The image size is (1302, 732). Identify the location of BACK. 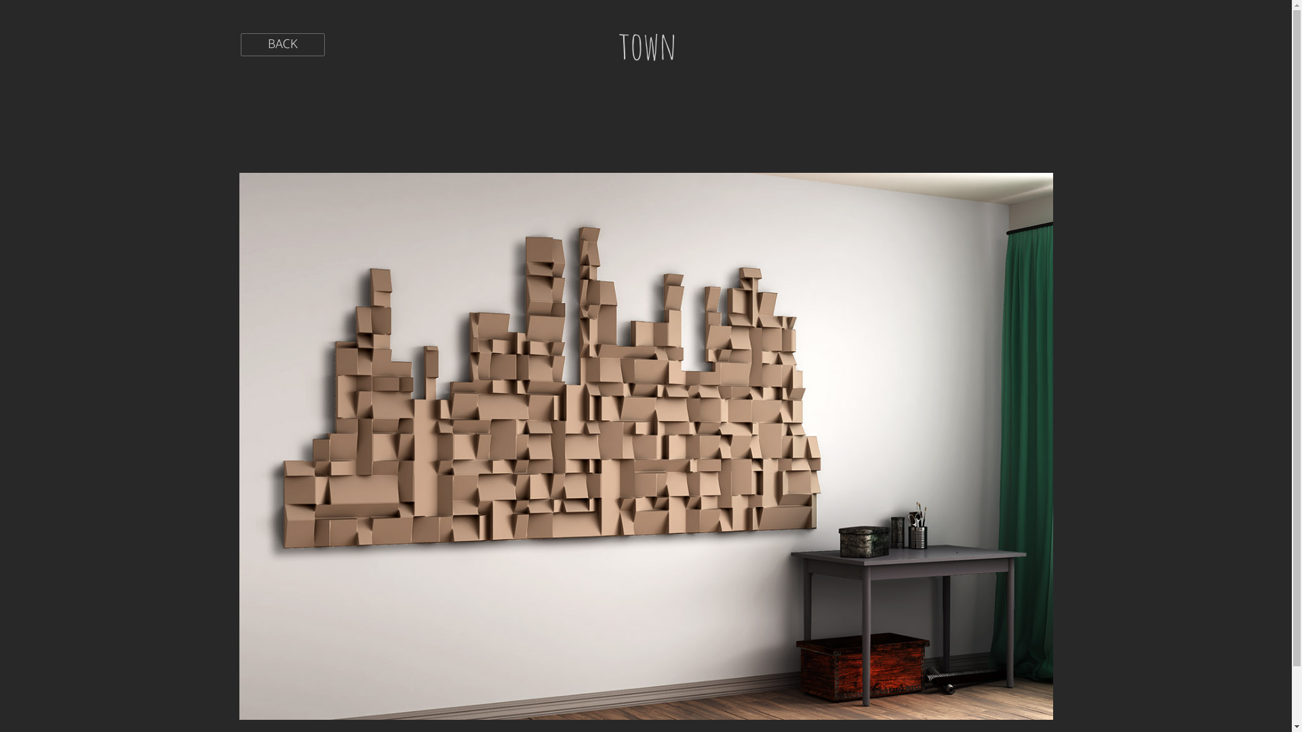
(282, 45).